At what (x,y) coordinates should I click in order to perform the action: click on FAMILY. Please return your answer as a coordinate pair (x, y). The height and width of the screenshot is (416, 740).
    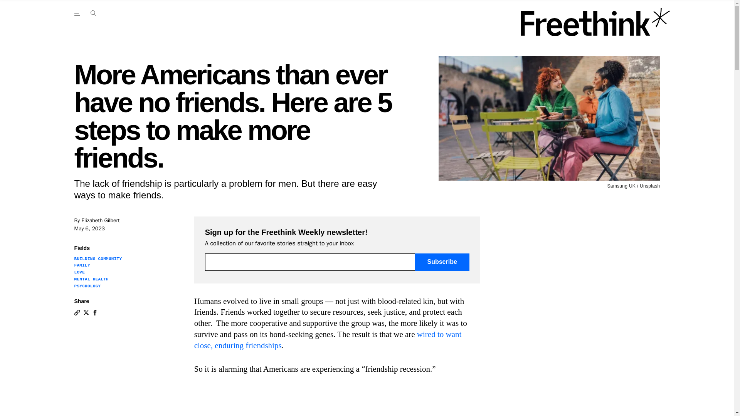
    Looking at the image, I should click on (82, 265).